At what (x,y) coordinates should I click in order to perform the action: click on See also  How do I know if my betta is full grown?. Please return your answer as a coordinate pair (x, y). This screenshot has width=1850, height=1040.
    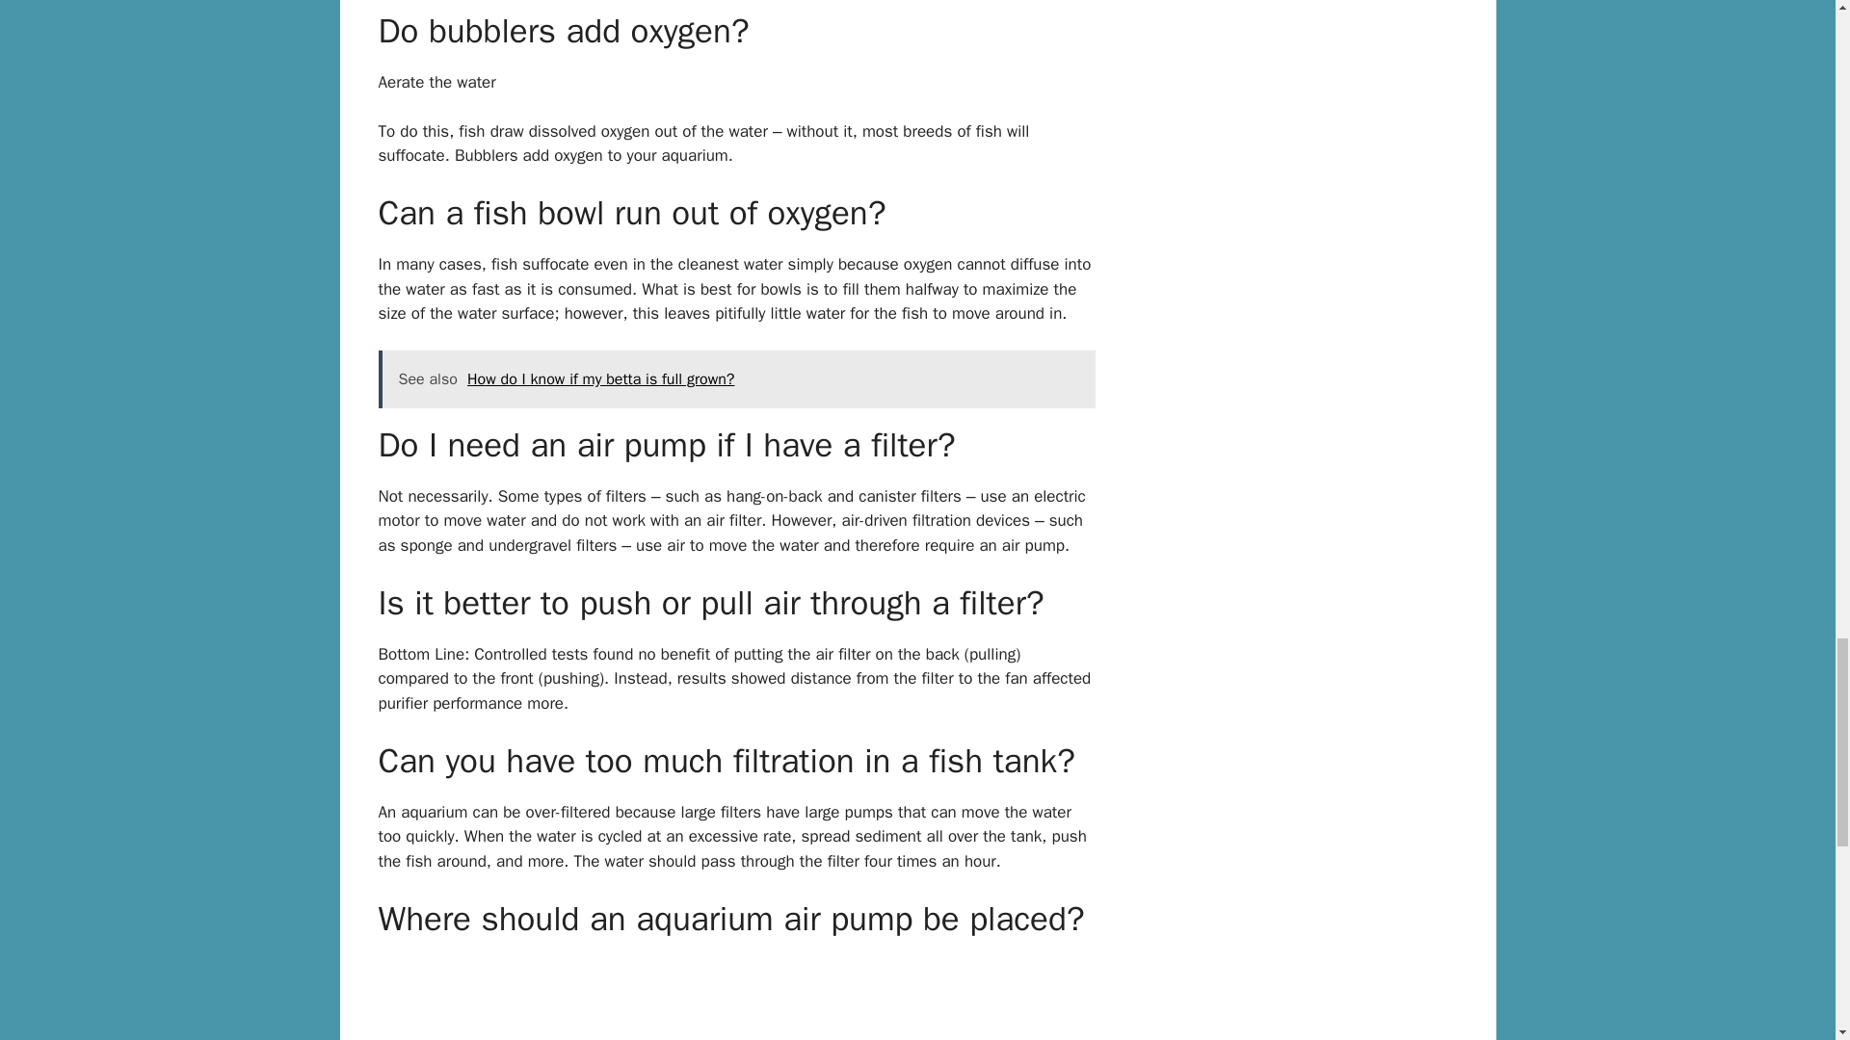
    Looking at the image, I should click on (736, 379).